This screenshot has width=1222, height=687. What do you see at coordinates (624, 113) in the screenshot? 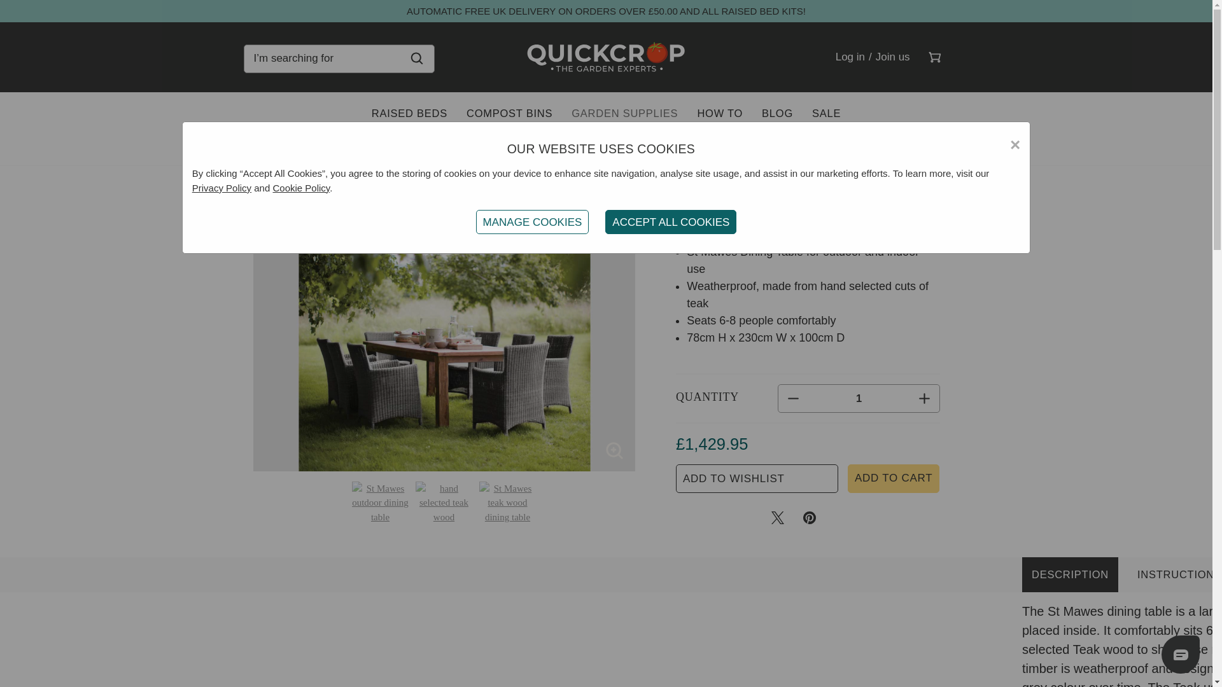
I see `GARDEN SUPPLIES` at bounding box center [624, 113].